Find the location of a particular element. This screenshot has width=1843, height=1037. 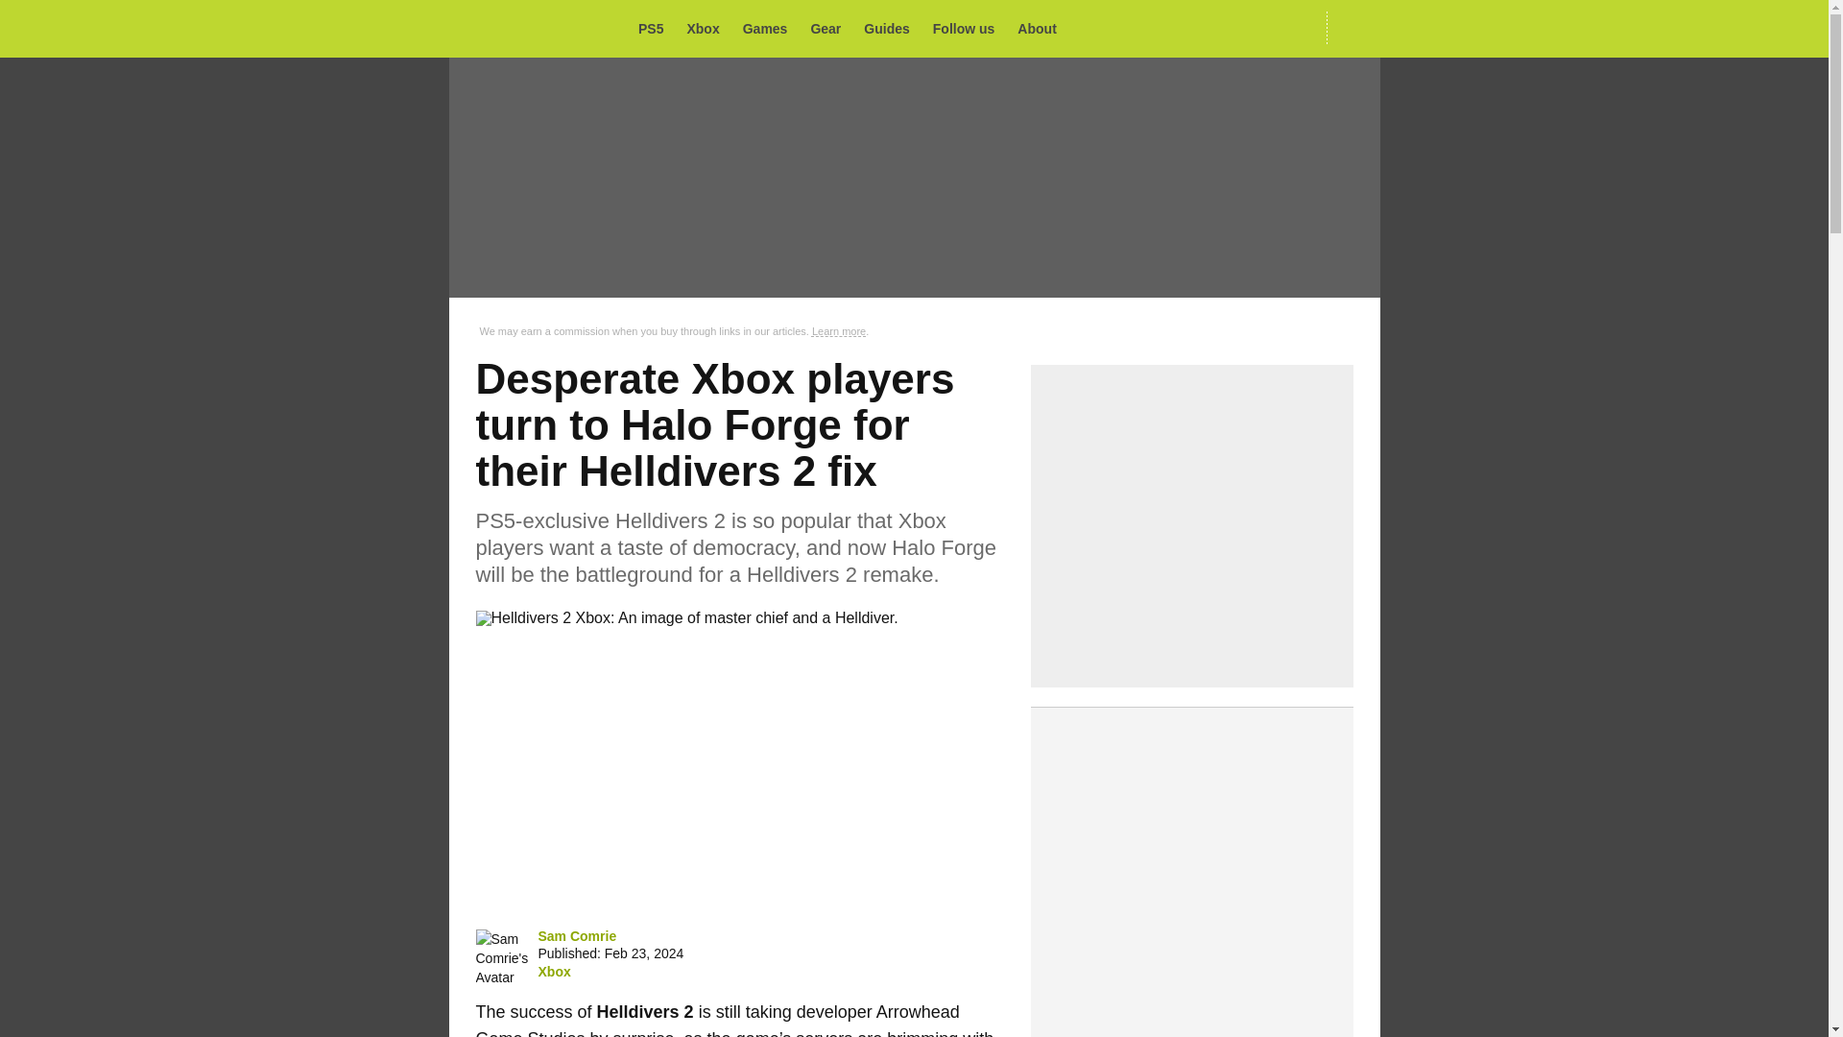

Gaming Gear is located at coordinates (831, 29).